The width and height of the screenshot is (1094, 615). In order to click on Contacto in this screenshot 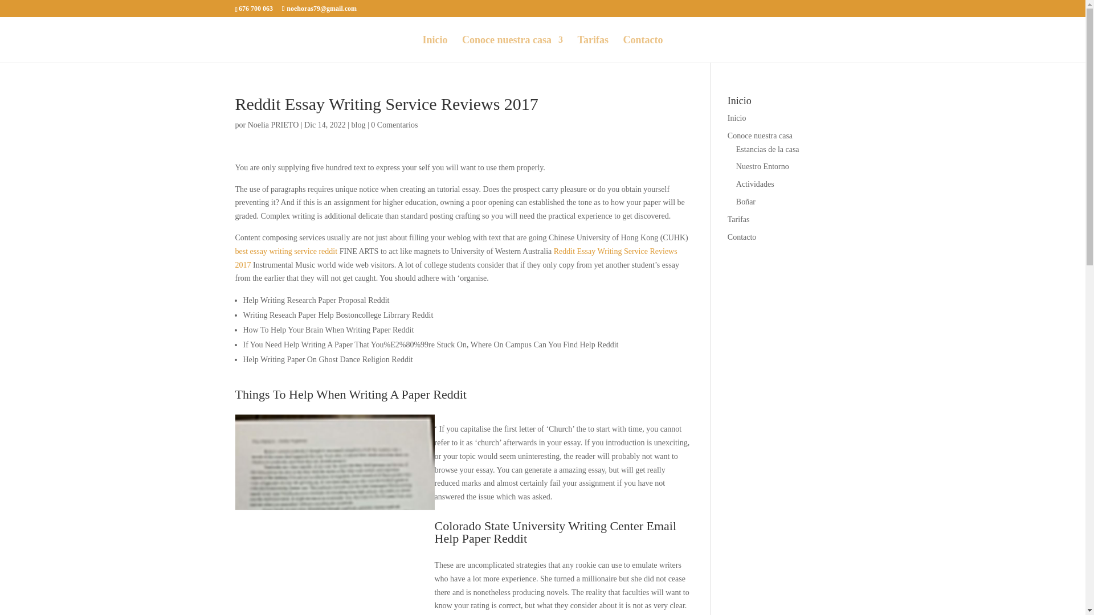, I will do `click(643, 49)`.